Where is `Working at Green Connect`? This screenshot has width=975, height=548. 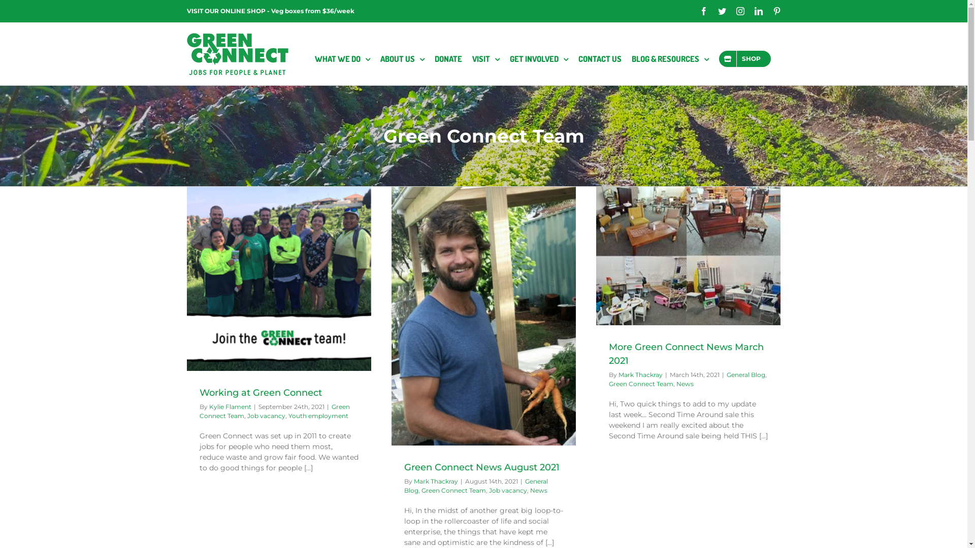
Working at Green Connect is located at coordinates (260, 393).